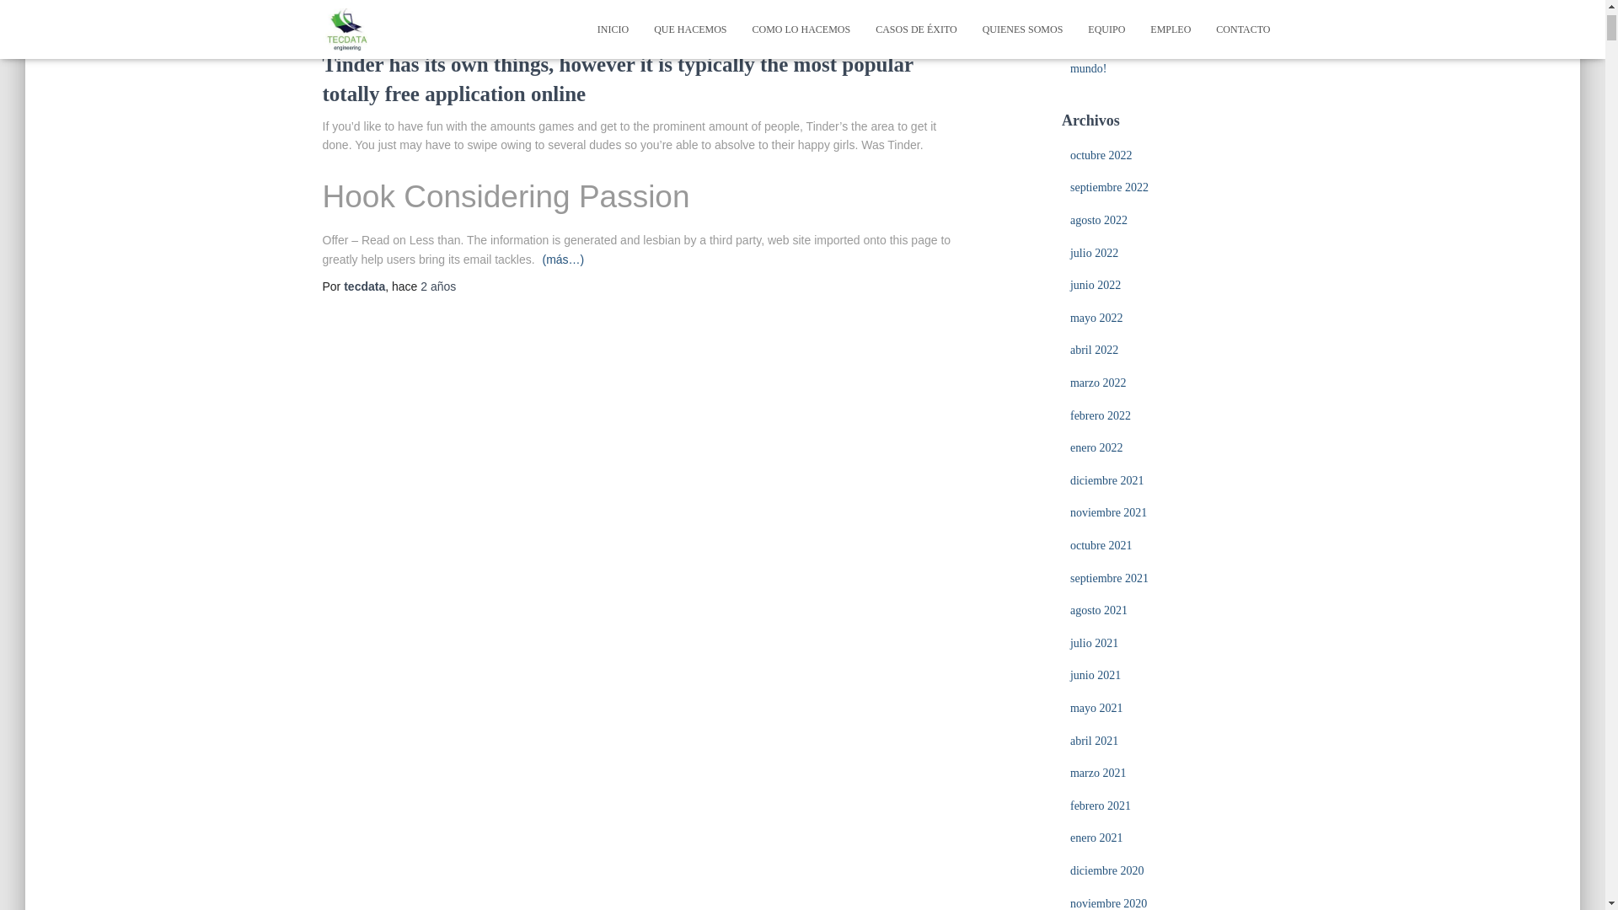 The width and height of the screenshot is (1618, 910). I want to click on enero 2022, so click(1096, 447).